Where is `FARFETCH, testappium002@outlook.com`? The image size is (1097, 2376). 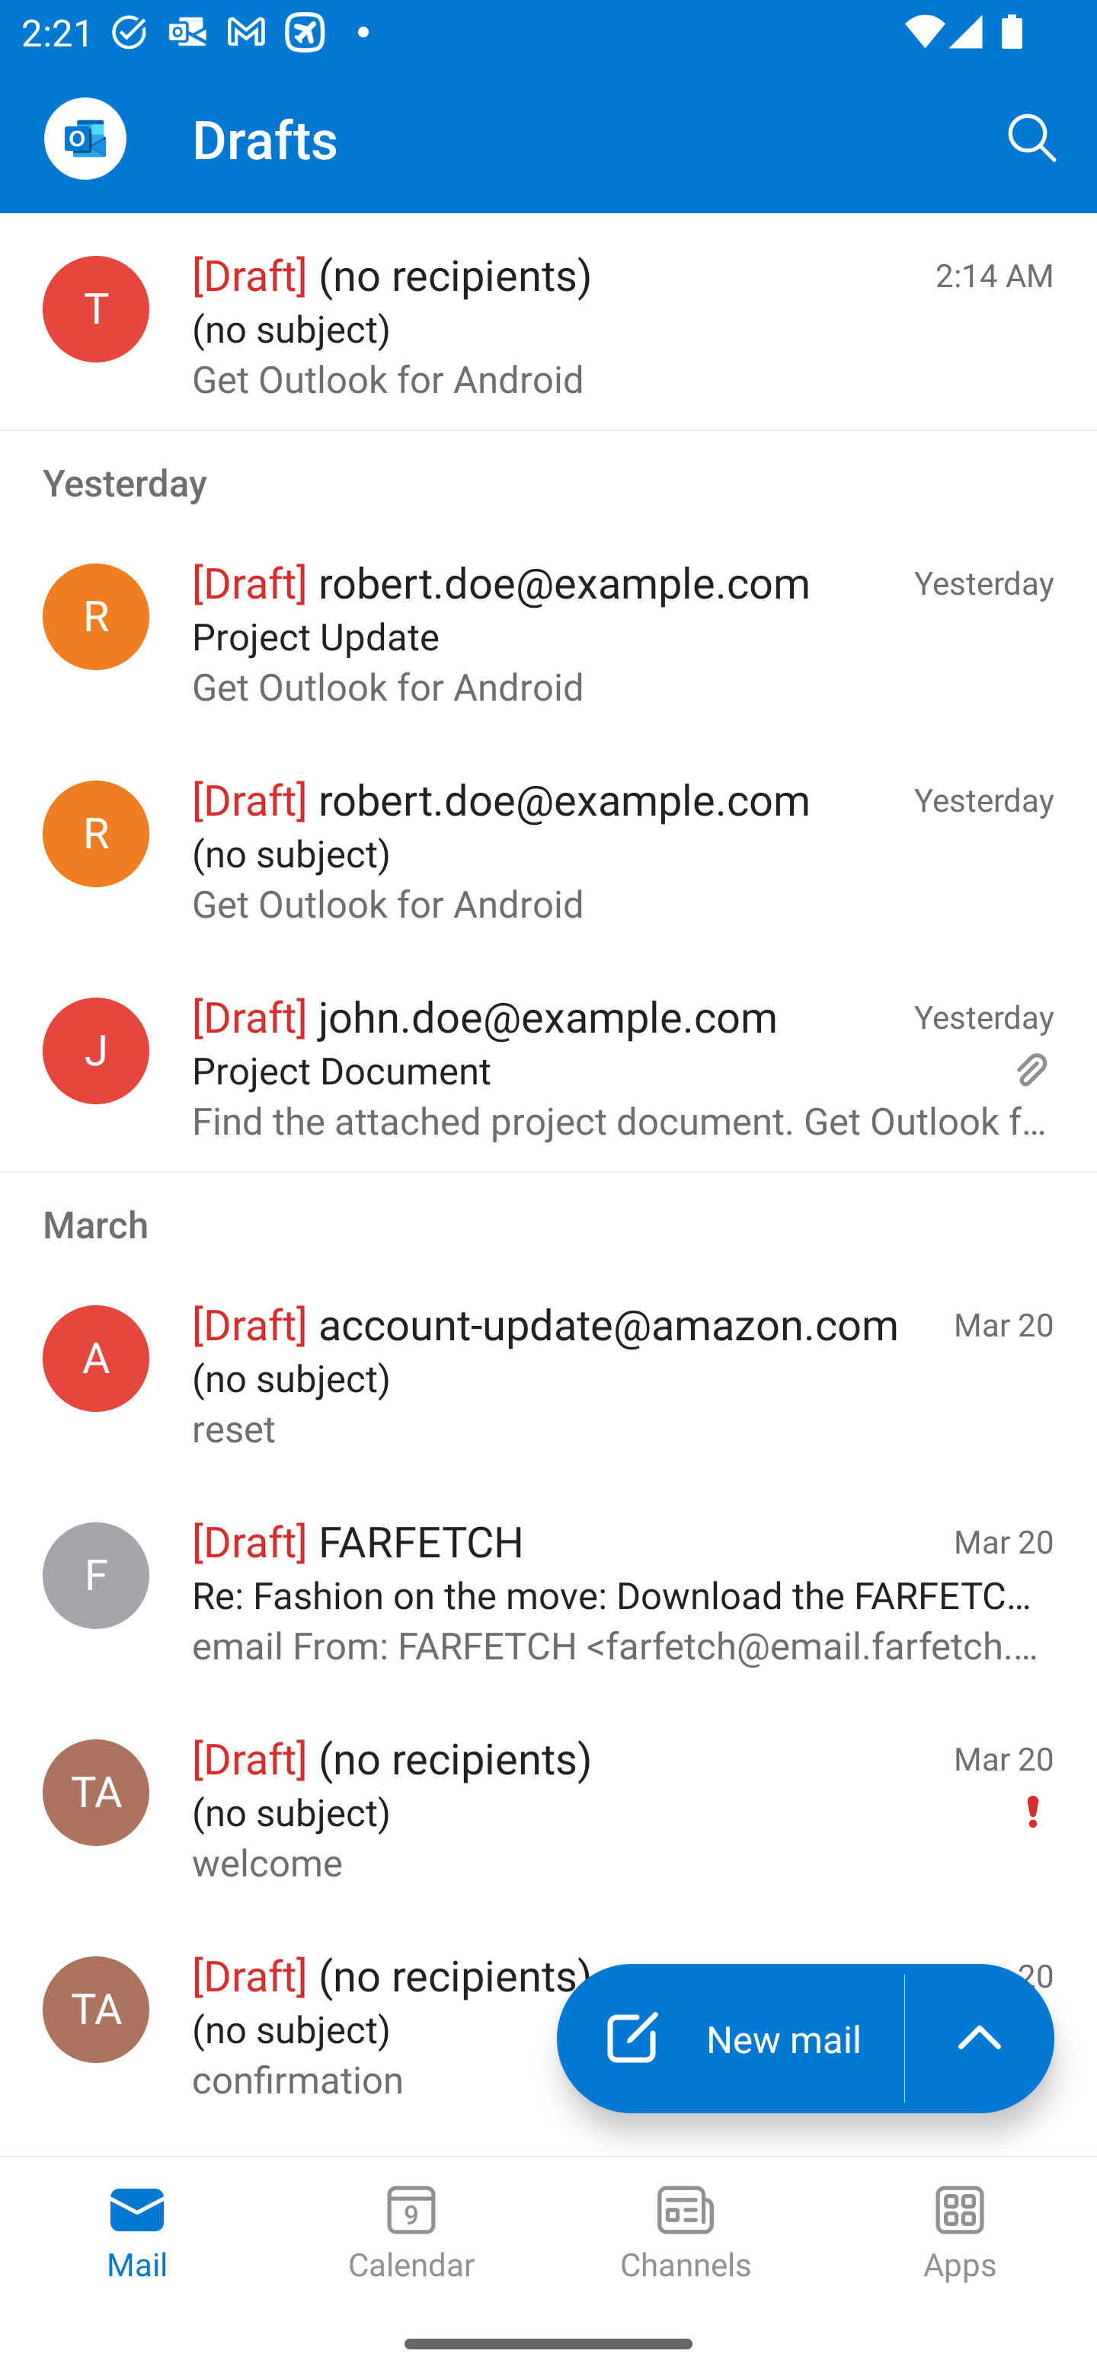
FARFETCH, testappium002@outlook.com is located at coordinates (96, 1576).